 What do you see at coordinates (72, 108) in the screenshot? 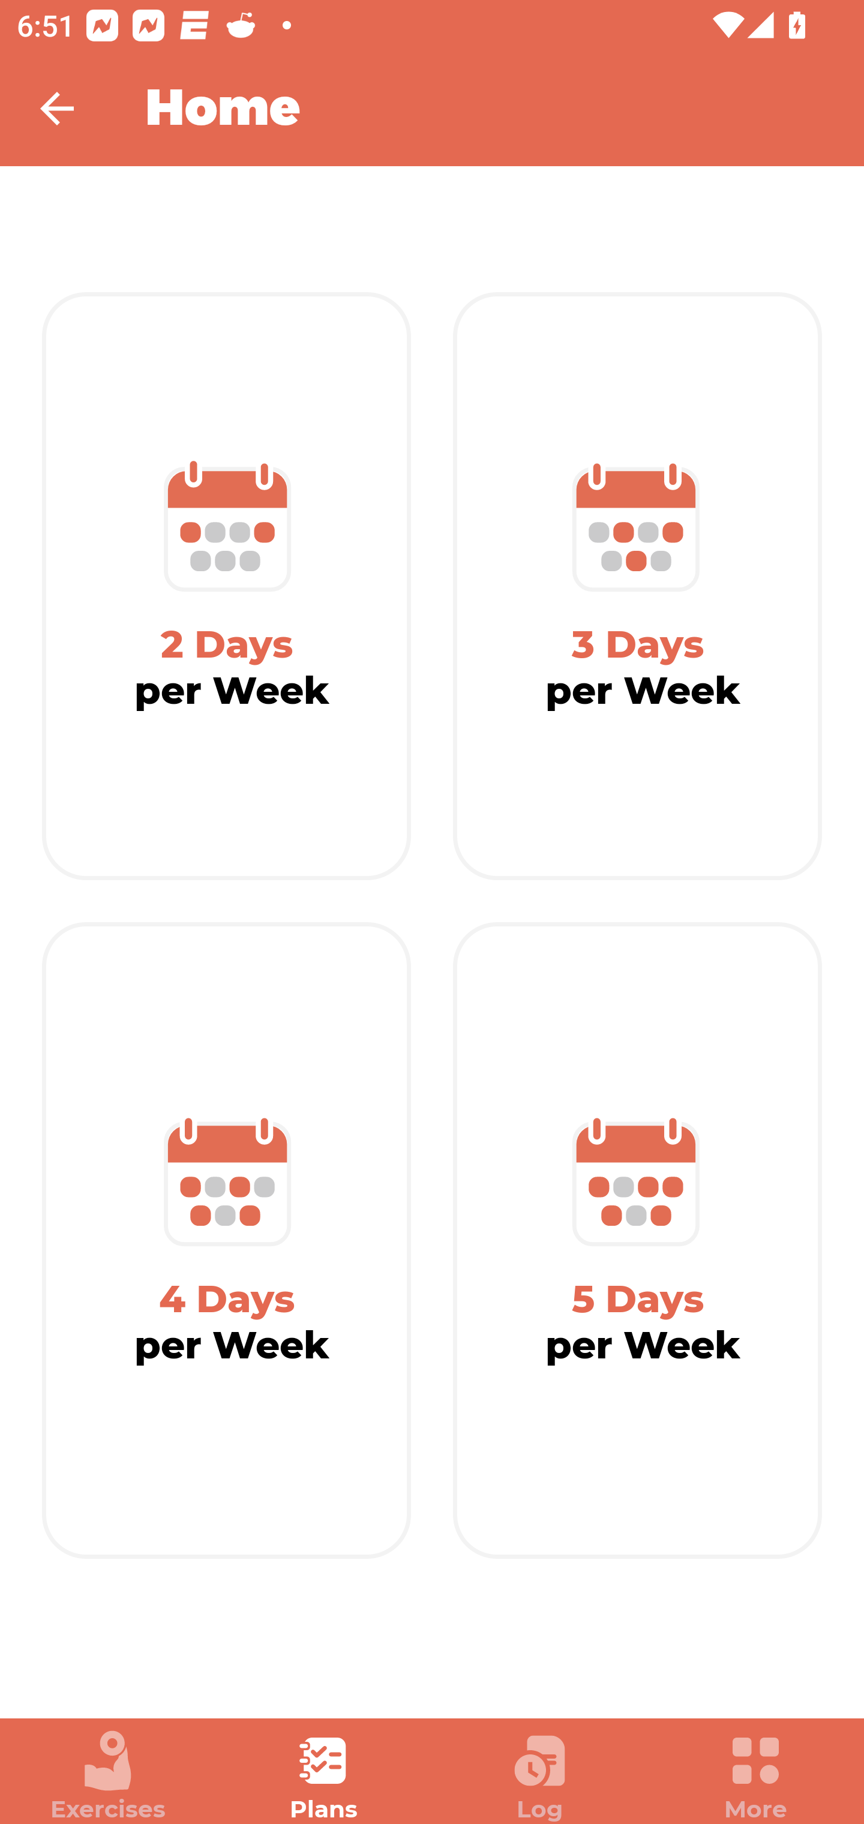
I see `Back` at bounding box center [72, 108].